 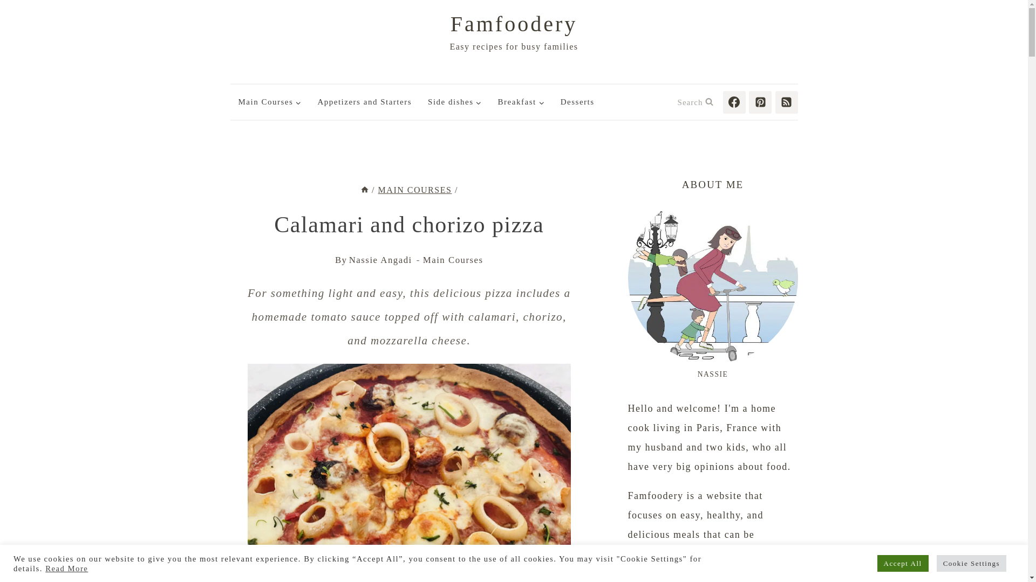 What do you see at coordinates (414, 190) in the screenshot?
I see `MAIN COURSES` at bounding box center [414, 190].